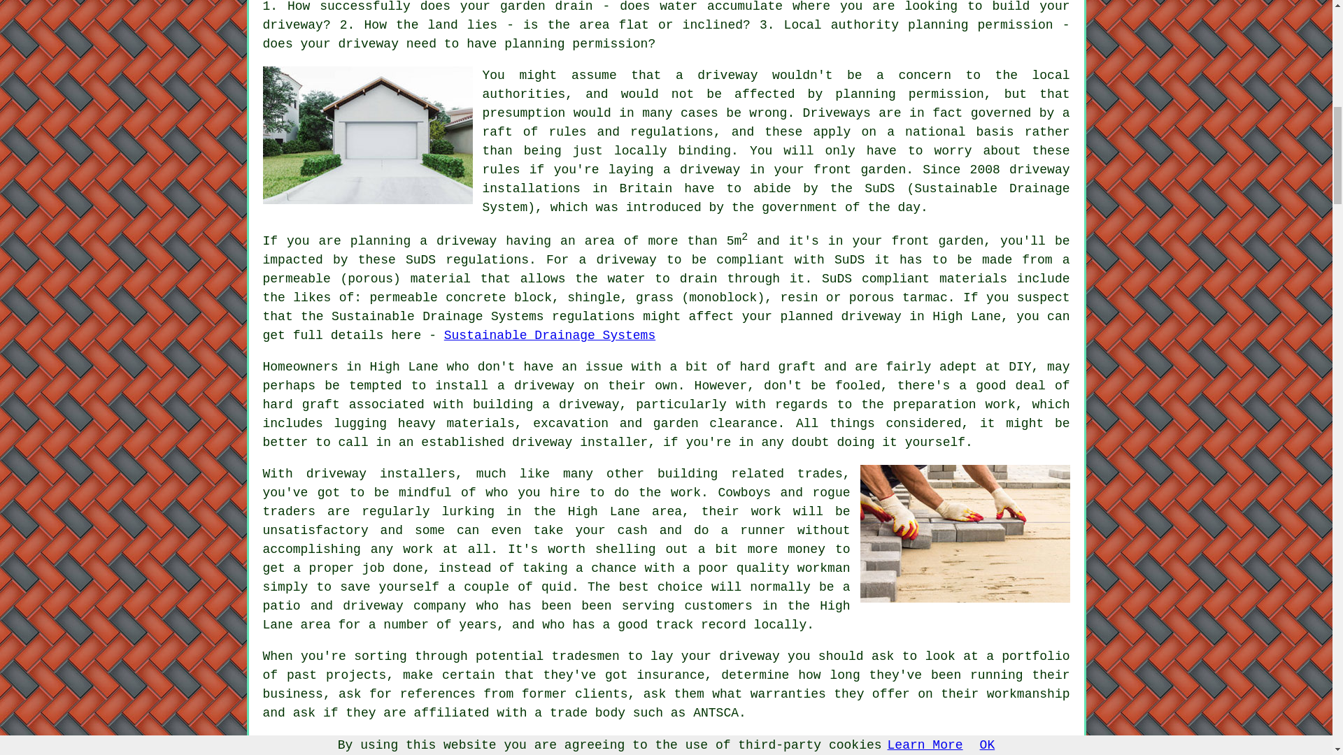  What do you see at coordinates (368, 135) in the screenshot?
I see `Driveway Pavers High Lane UK` at bounding box center [368, 135].